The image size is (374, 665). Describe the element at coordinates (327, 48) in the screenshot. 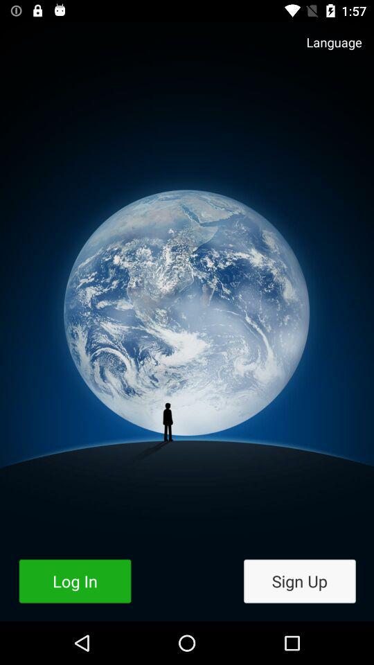

I see `open the button above sign up icon` at that location.